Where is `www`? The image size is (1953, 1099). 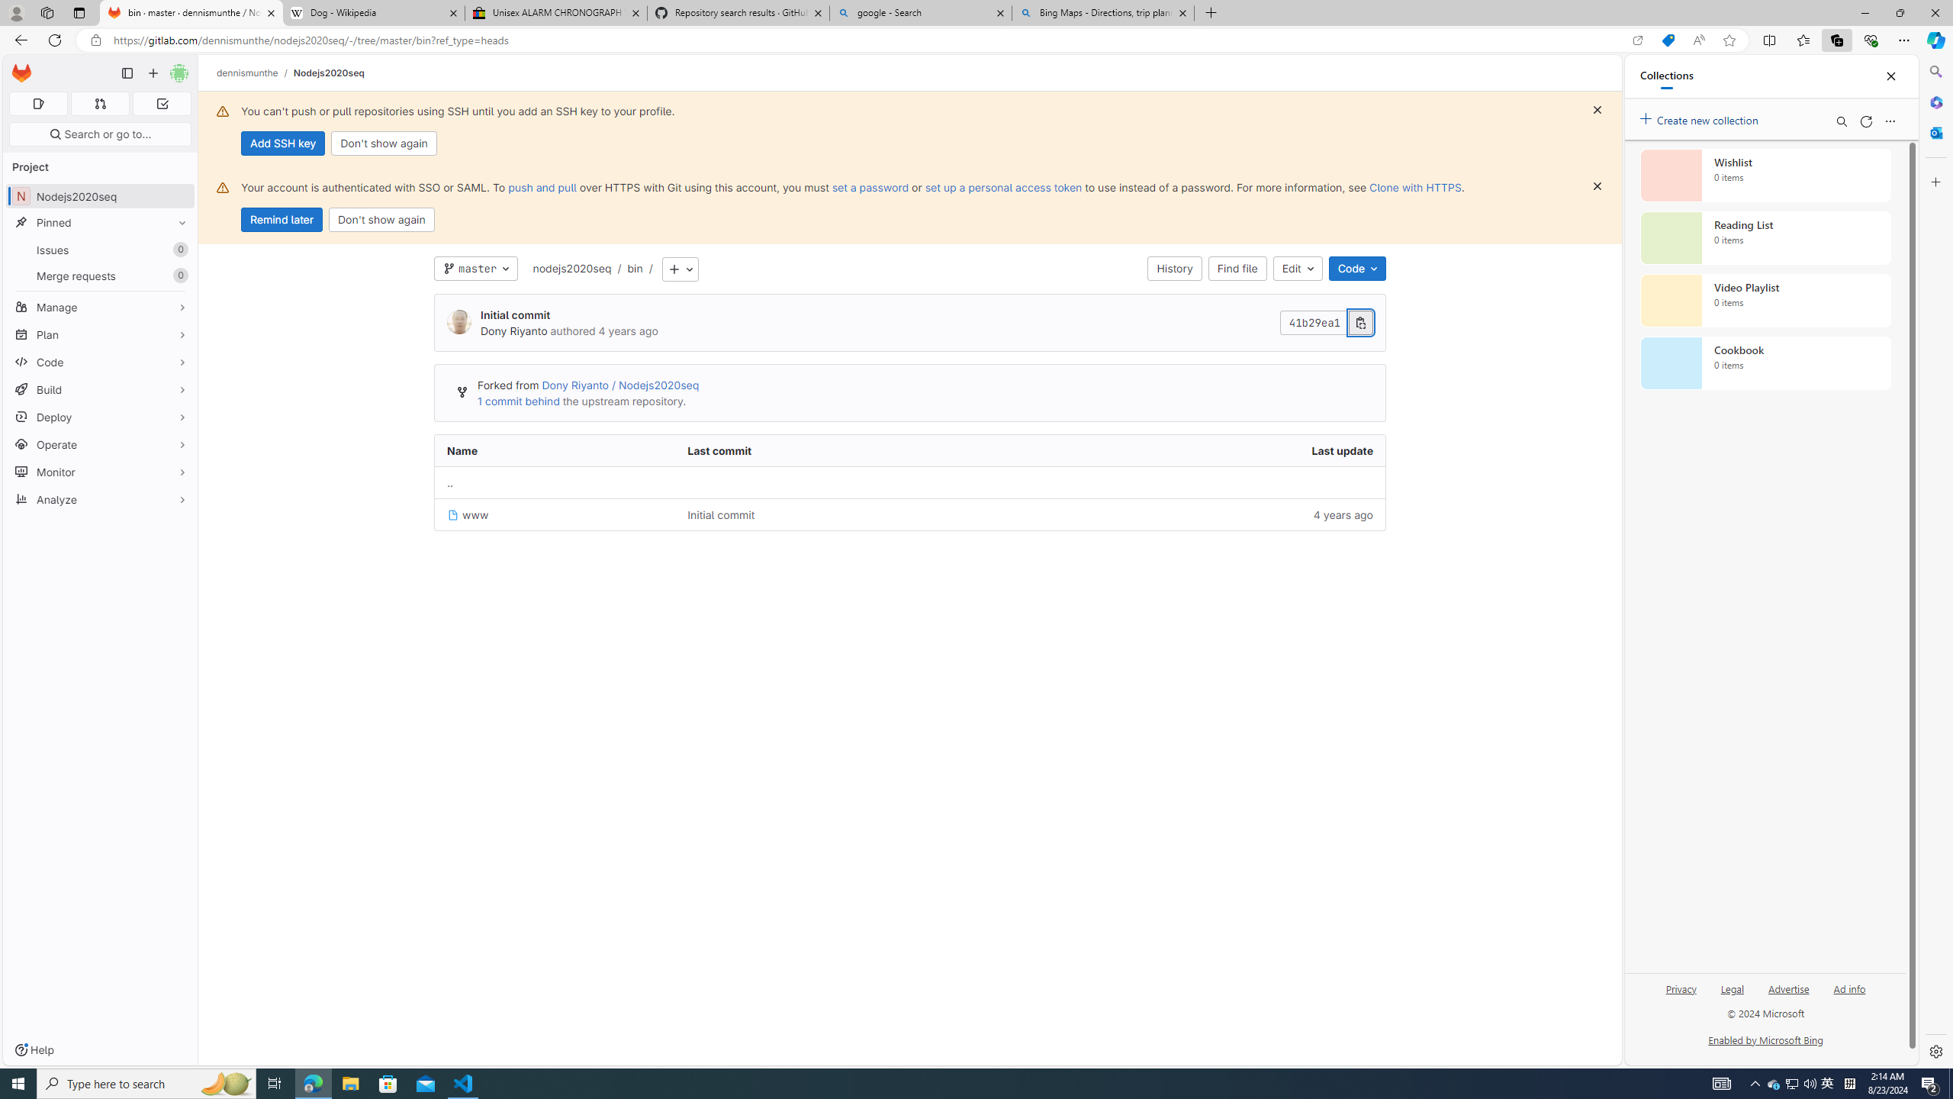 www is located at coordinates (468, 514).